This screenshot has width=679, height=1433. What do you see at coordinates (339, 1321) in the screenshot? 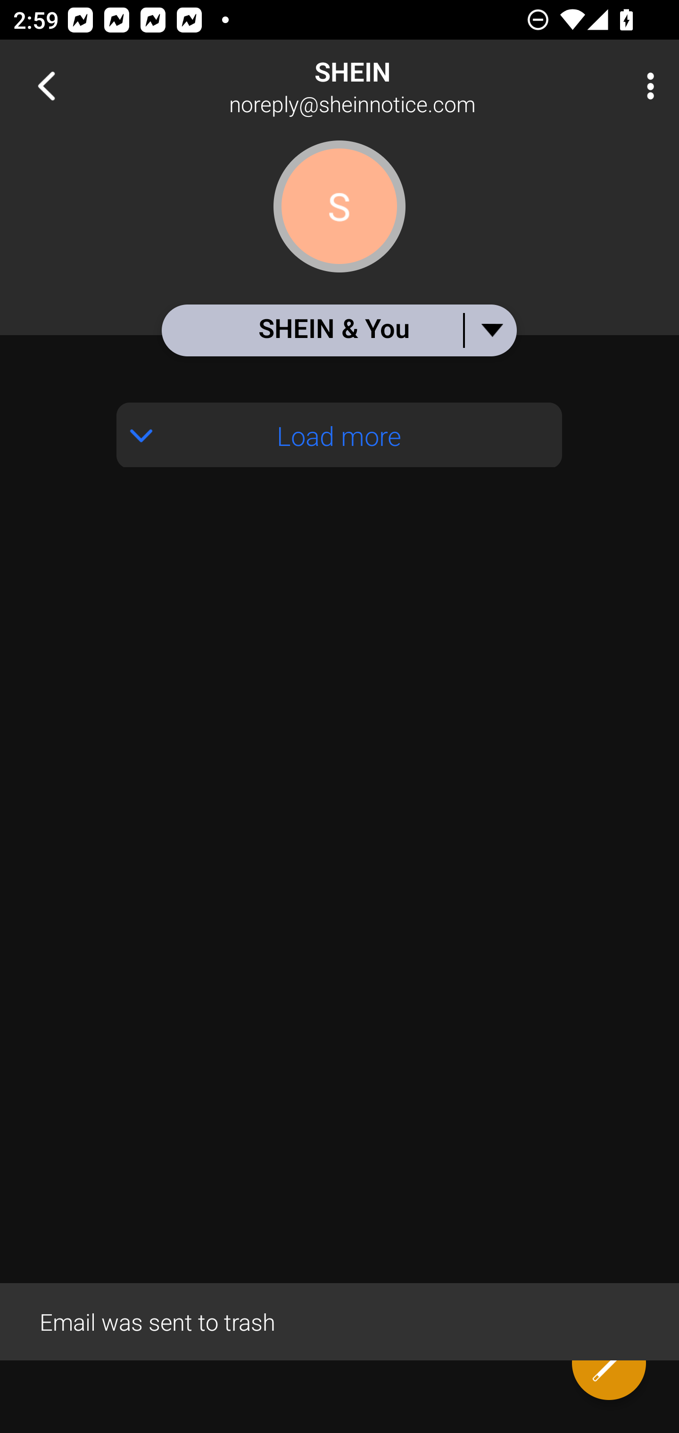
I see `Email was sent to trash` at bounding box center [339, 1321].